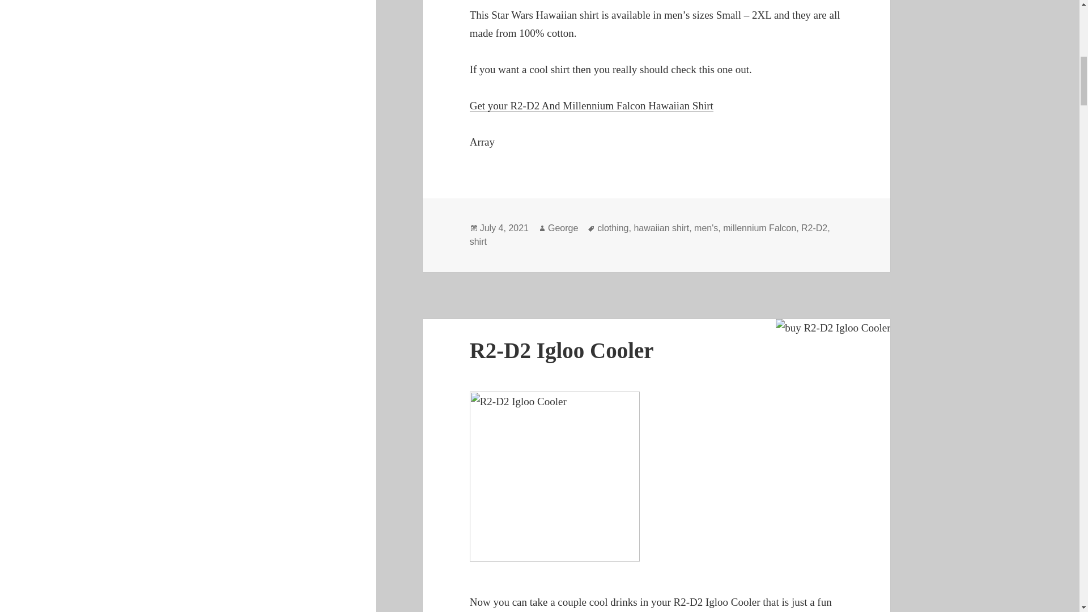 This screenshot has height=612, width=1088. I want to click on Get your R2-D2 And Millennium Falcon Hawaiian Shirt, so click(592, 105).